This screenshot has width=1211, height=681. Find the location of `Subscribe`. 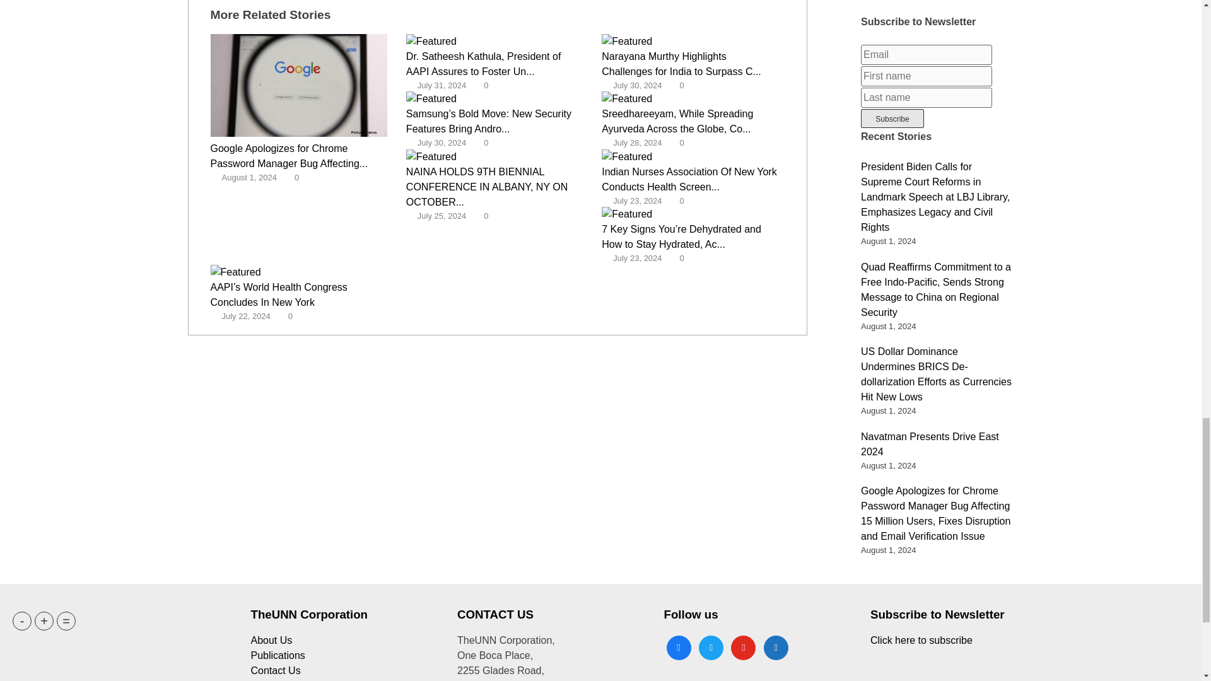

Subscribe is located at coordinates (892, 119).